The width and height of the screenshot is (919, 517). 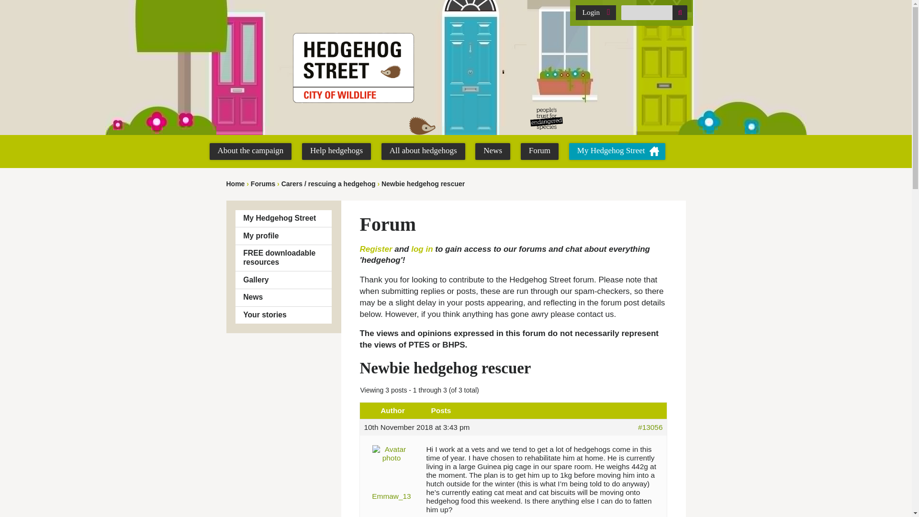 What do you see at coordinates (540, 151) in the screenshot?
I see `Forum` at bounding box center [540, 151].